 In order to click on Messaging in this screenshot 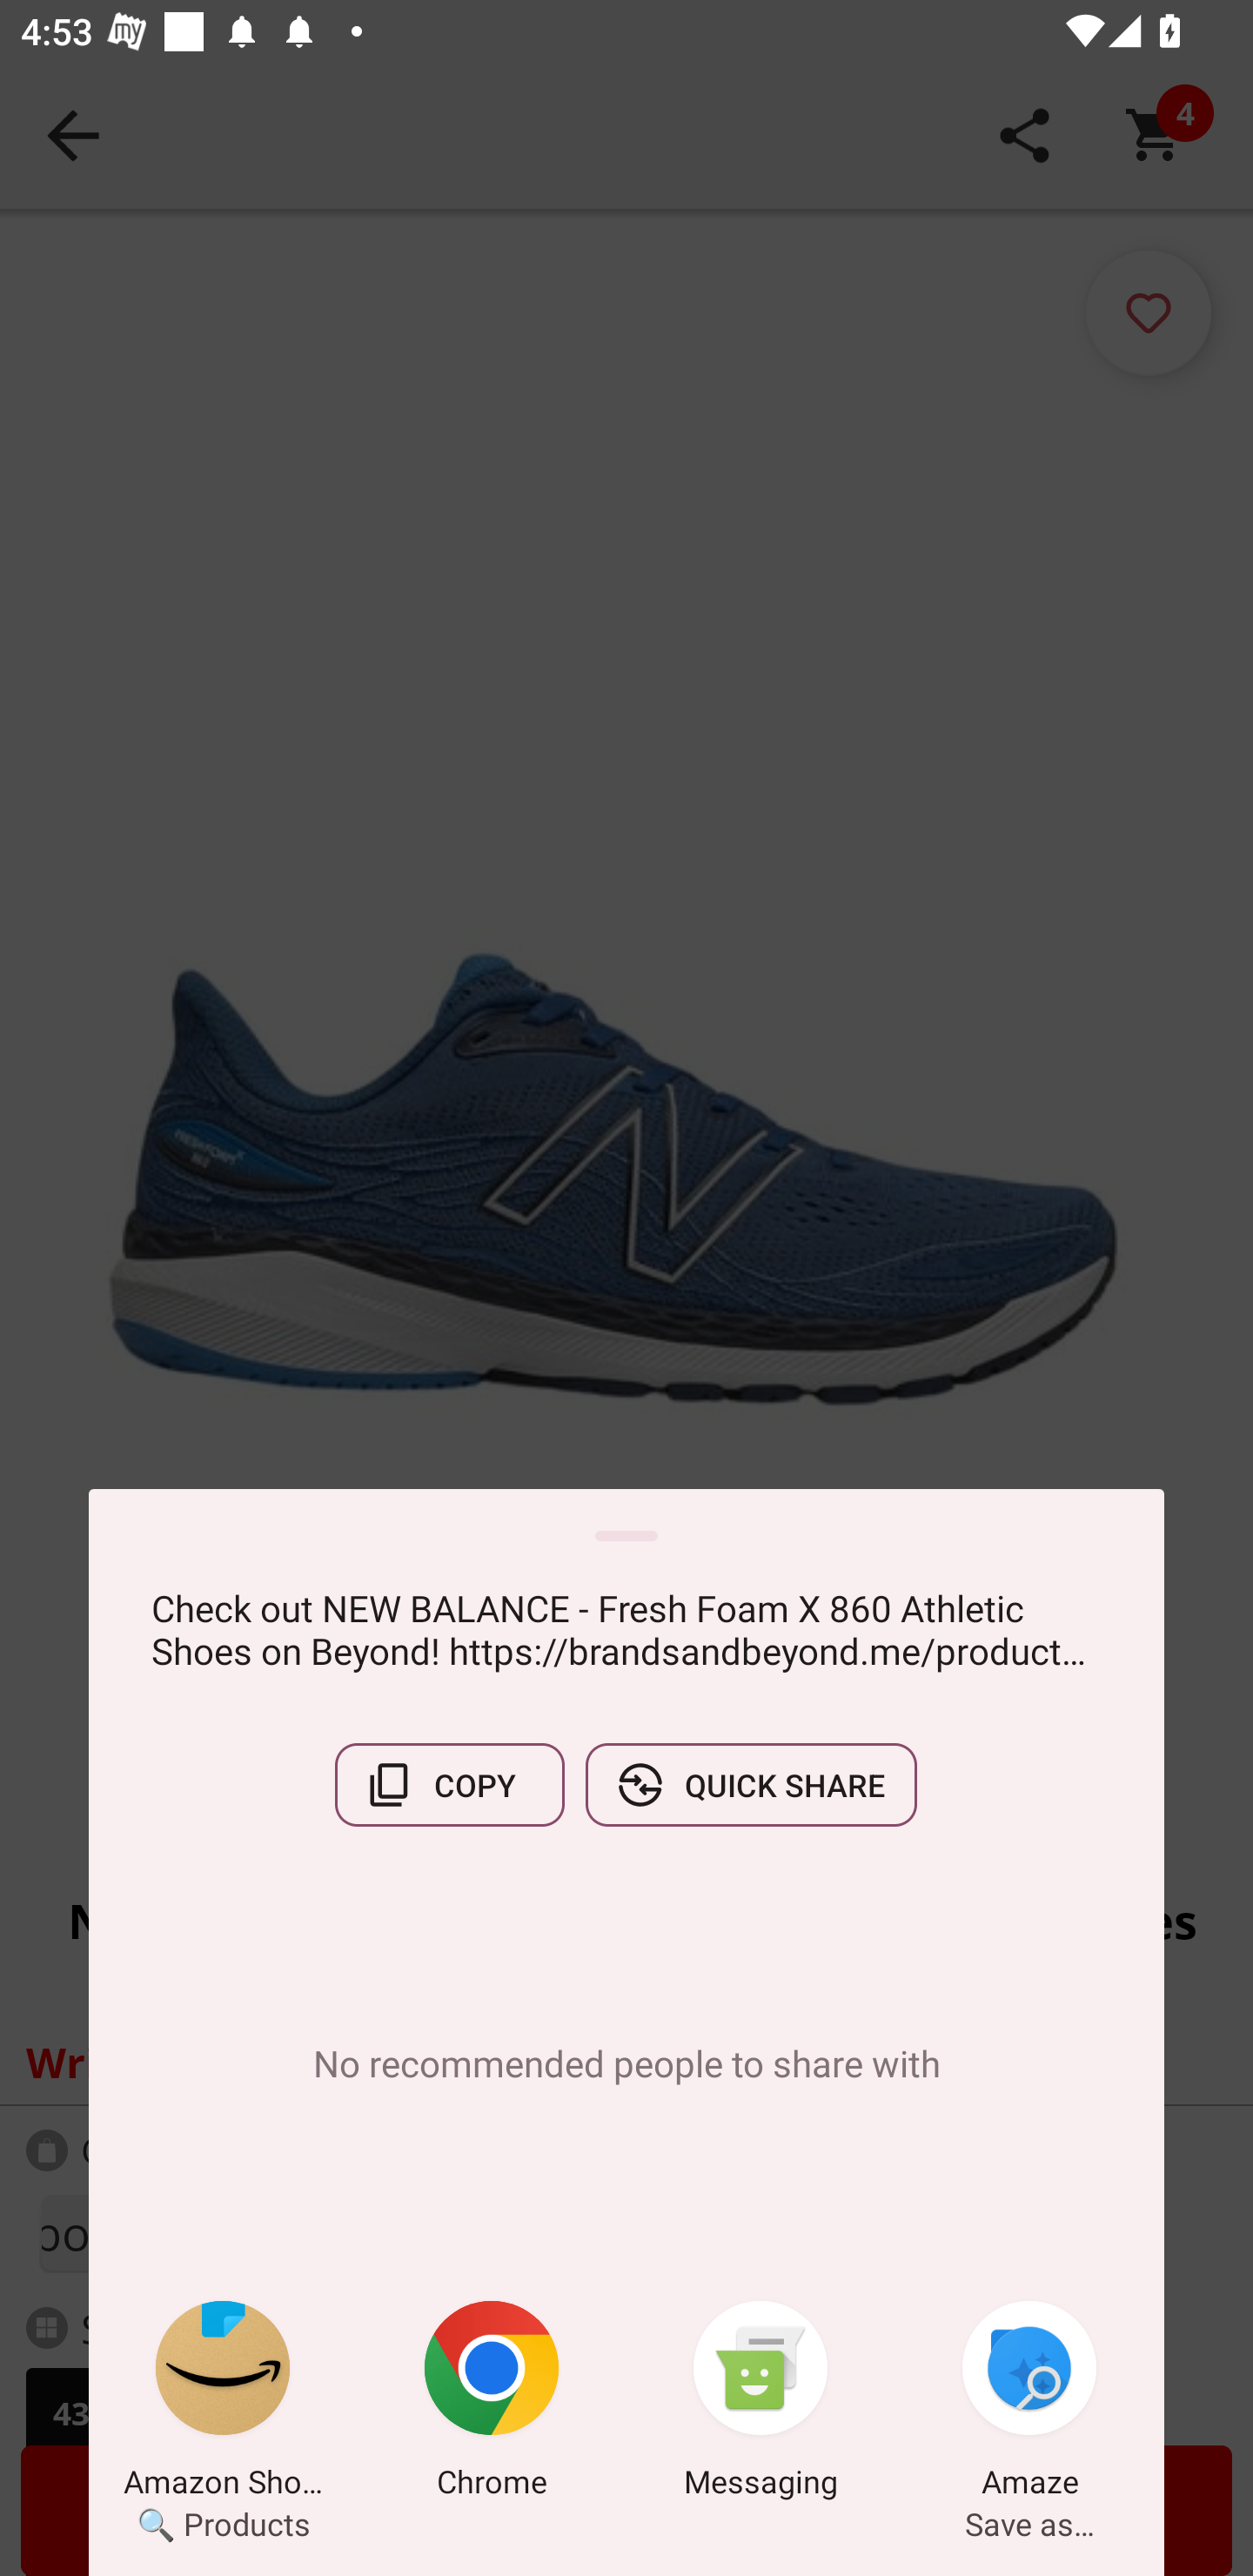, I will do `click(761, 2405)`.